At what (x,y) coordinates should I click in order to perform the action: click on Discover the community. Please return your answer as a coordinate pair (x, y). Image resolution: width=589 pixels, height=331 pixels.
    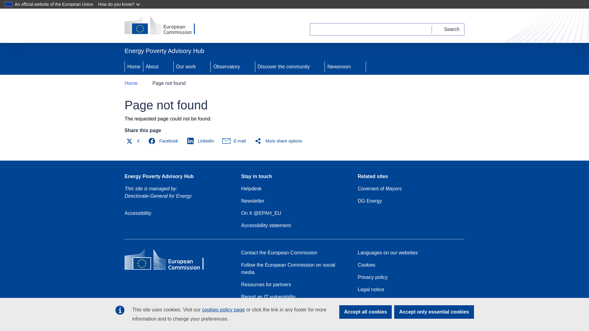
    Looking at the image, I should click on (283, 67).